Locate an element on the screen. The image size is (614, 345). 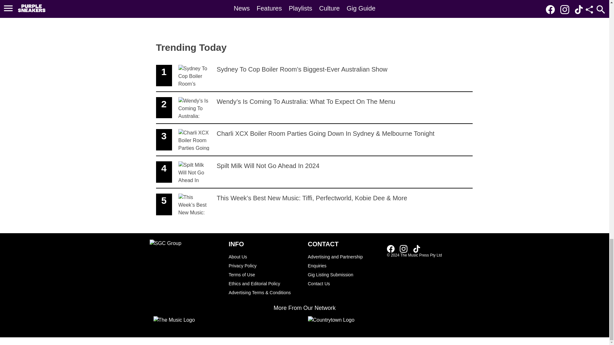
Link to our TikTok is located at coordinates (265, 274).